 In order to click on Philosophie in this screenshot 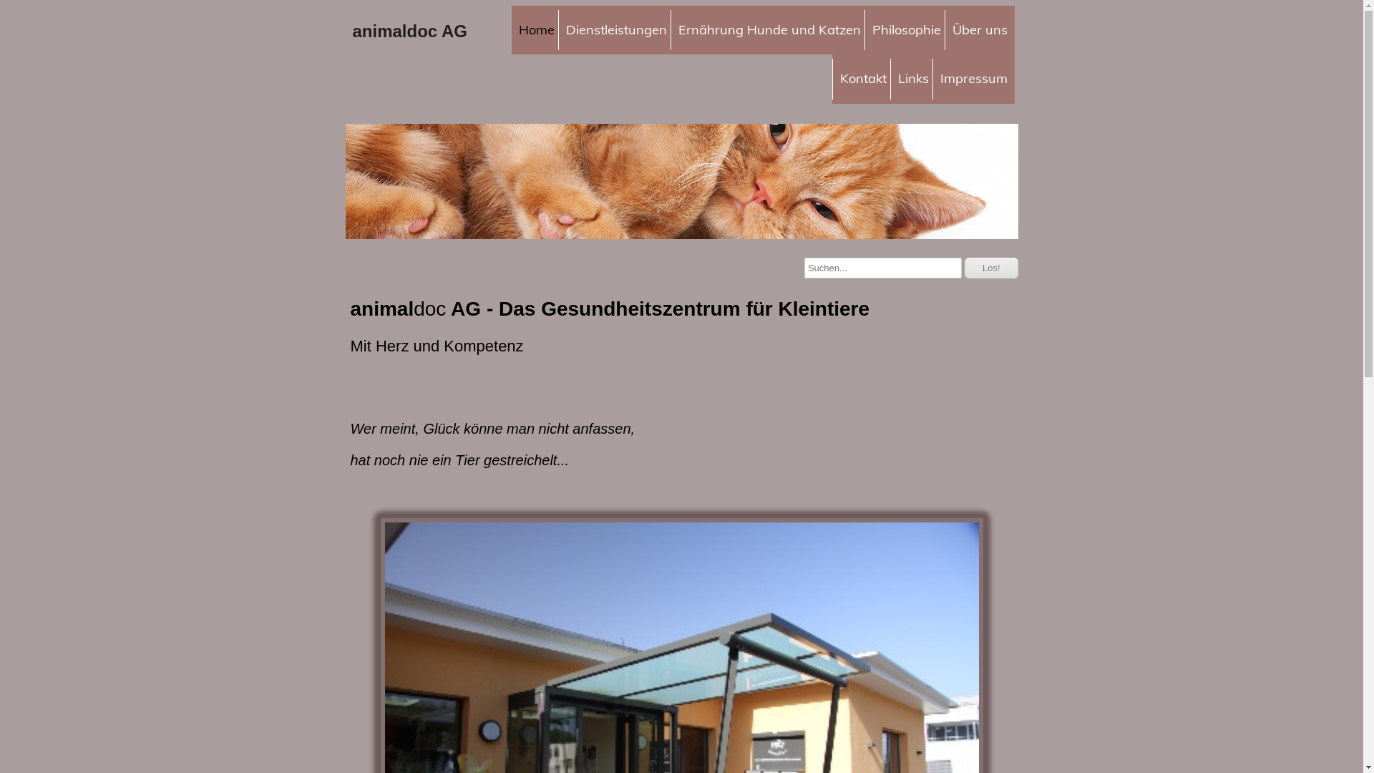, I will do `click(906, 30)`.